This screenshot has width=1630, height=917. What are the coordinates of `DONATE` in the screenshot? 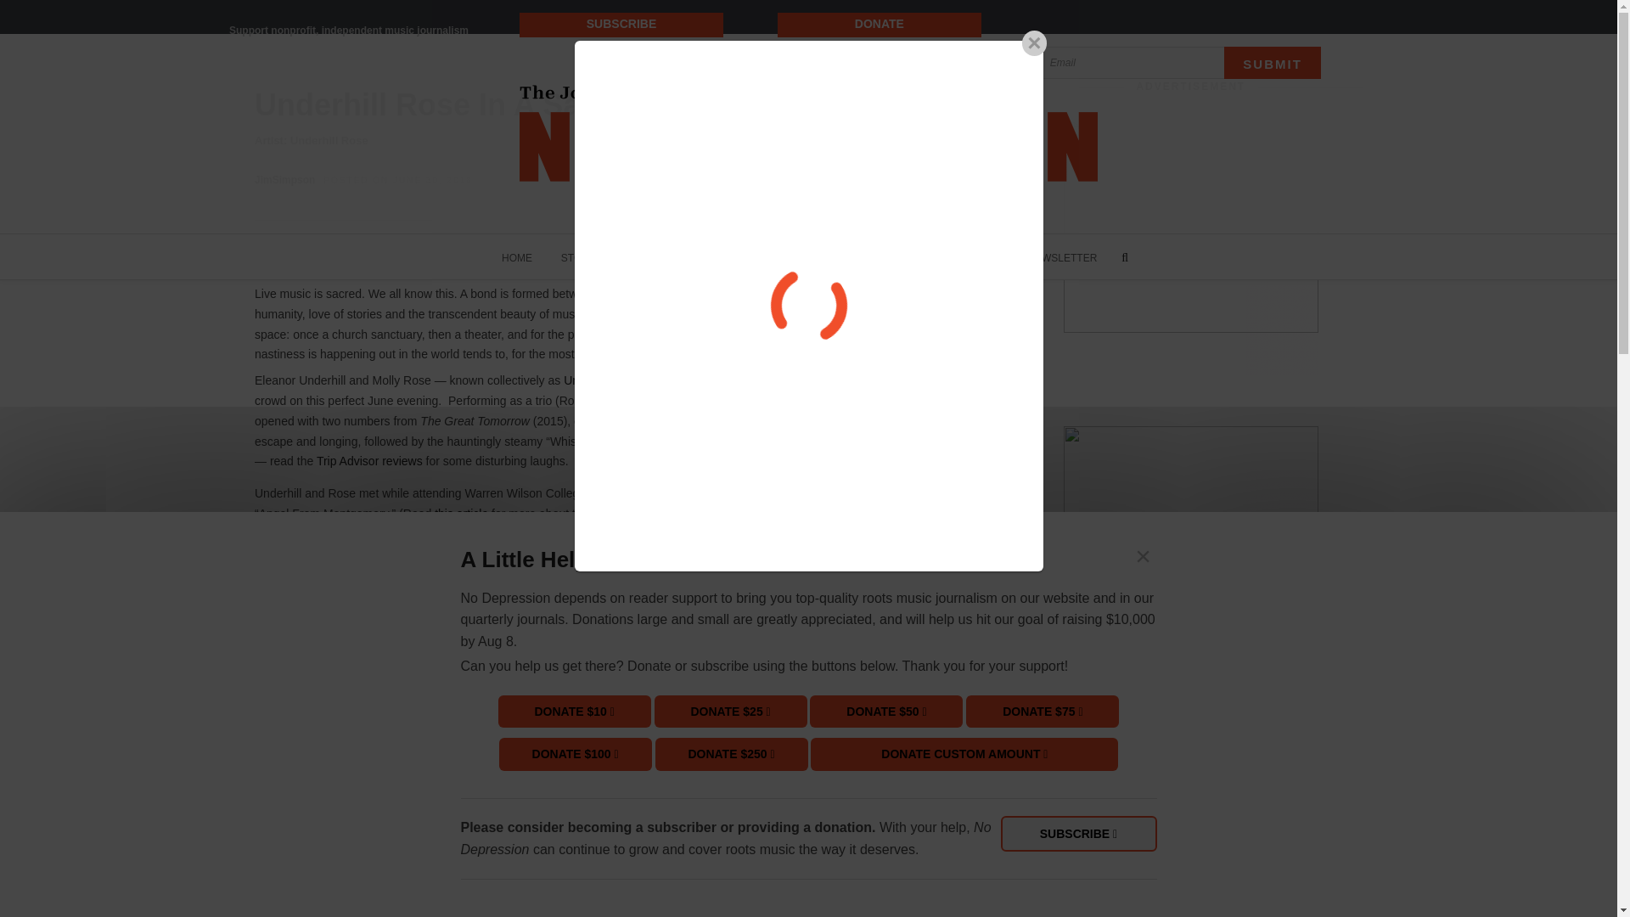 It's located at (880, 24).